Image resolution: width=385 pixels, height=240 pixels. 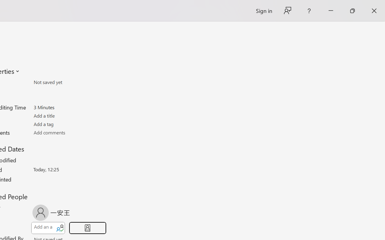 What do you see at coordinates (88, 228) in the screenshot?
I see `Browse Address Book` at bounding box center [88, 228].